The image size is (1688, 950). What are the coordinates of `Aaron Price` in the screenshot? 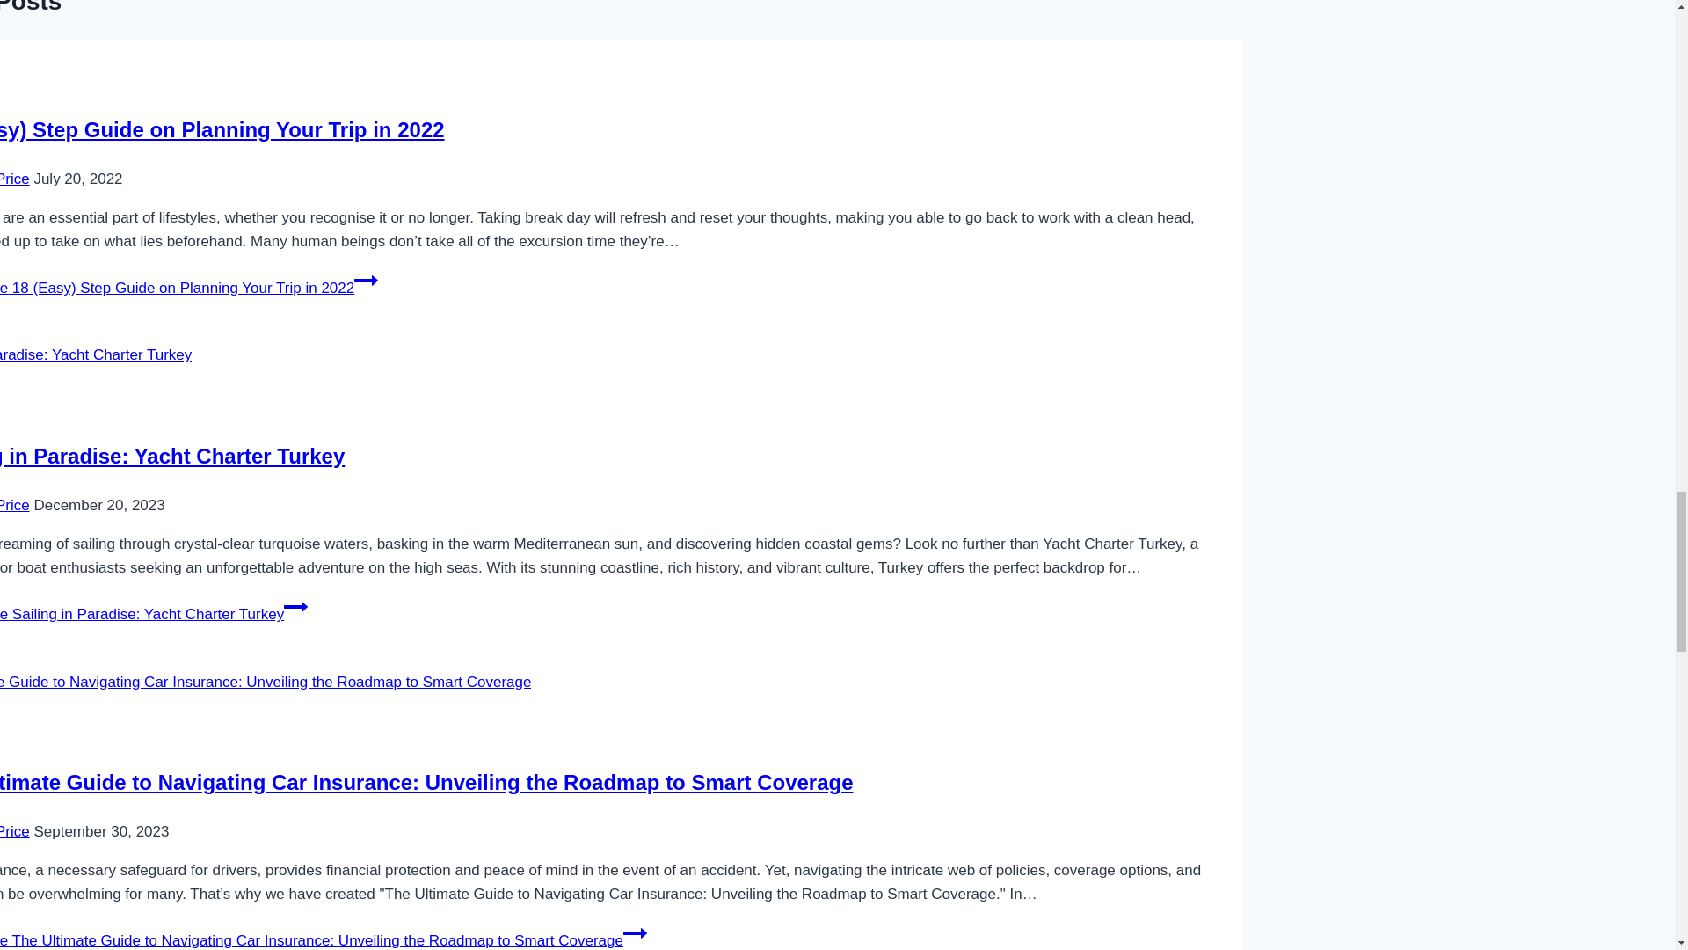 It's located at (15, 505).